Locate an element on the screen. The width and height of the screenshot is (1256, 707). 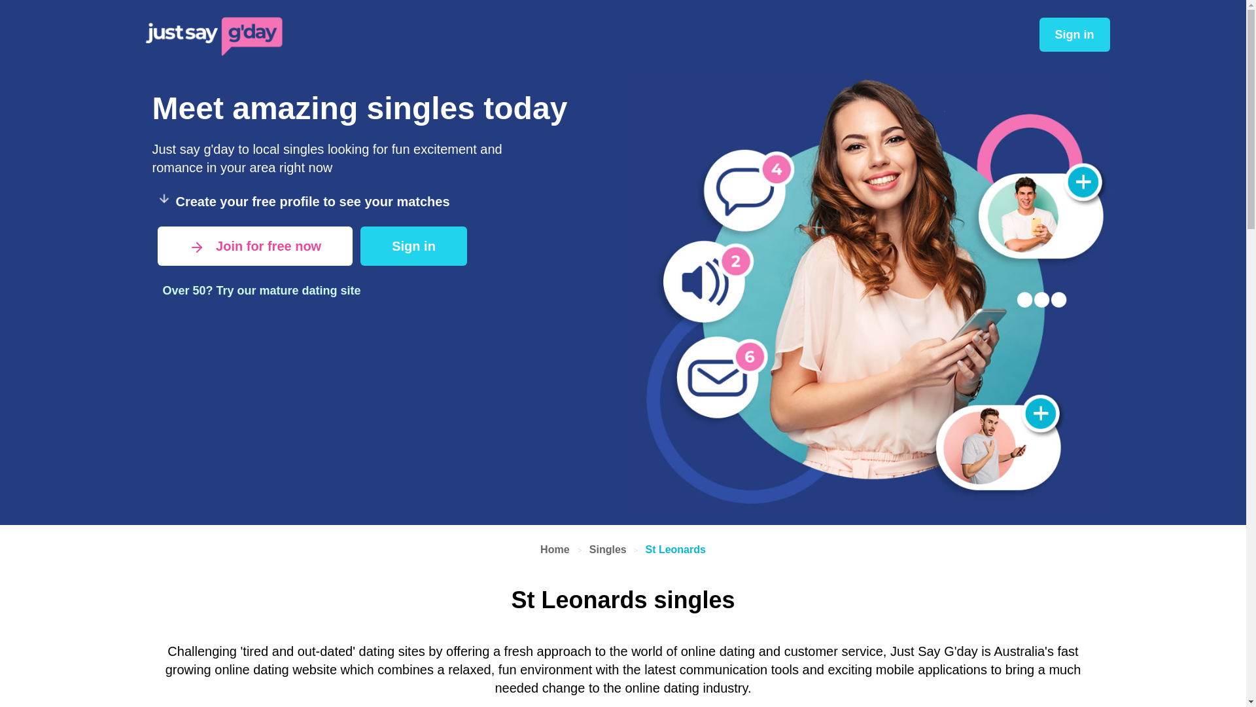
Singles is located at coordinates (608, 549).